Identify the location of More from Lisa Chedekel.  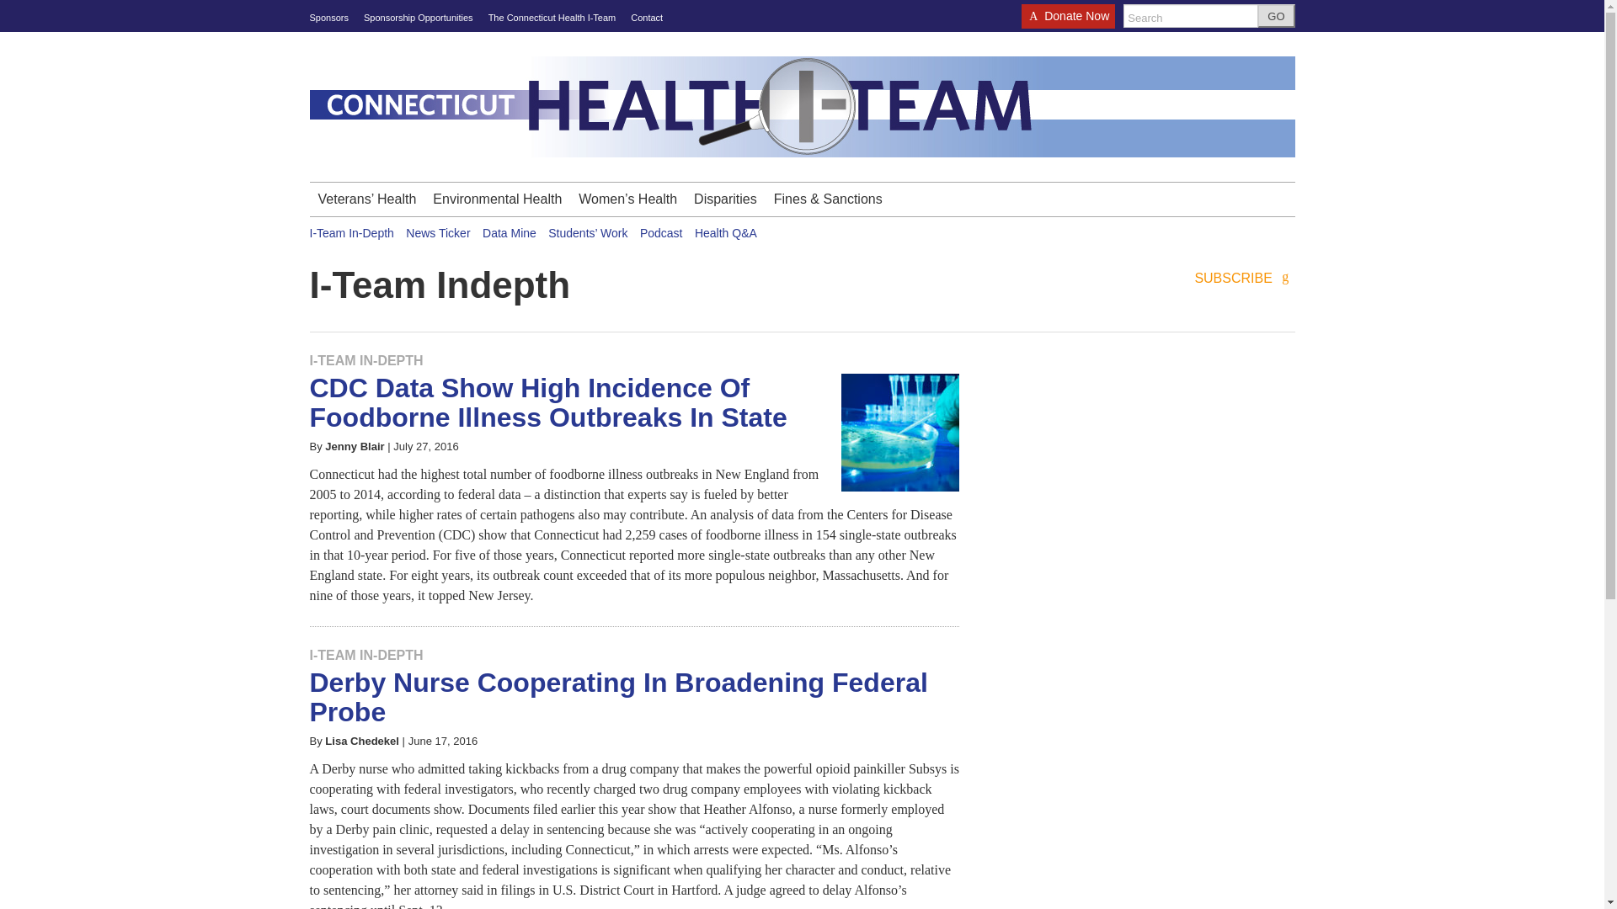
(362, 741).